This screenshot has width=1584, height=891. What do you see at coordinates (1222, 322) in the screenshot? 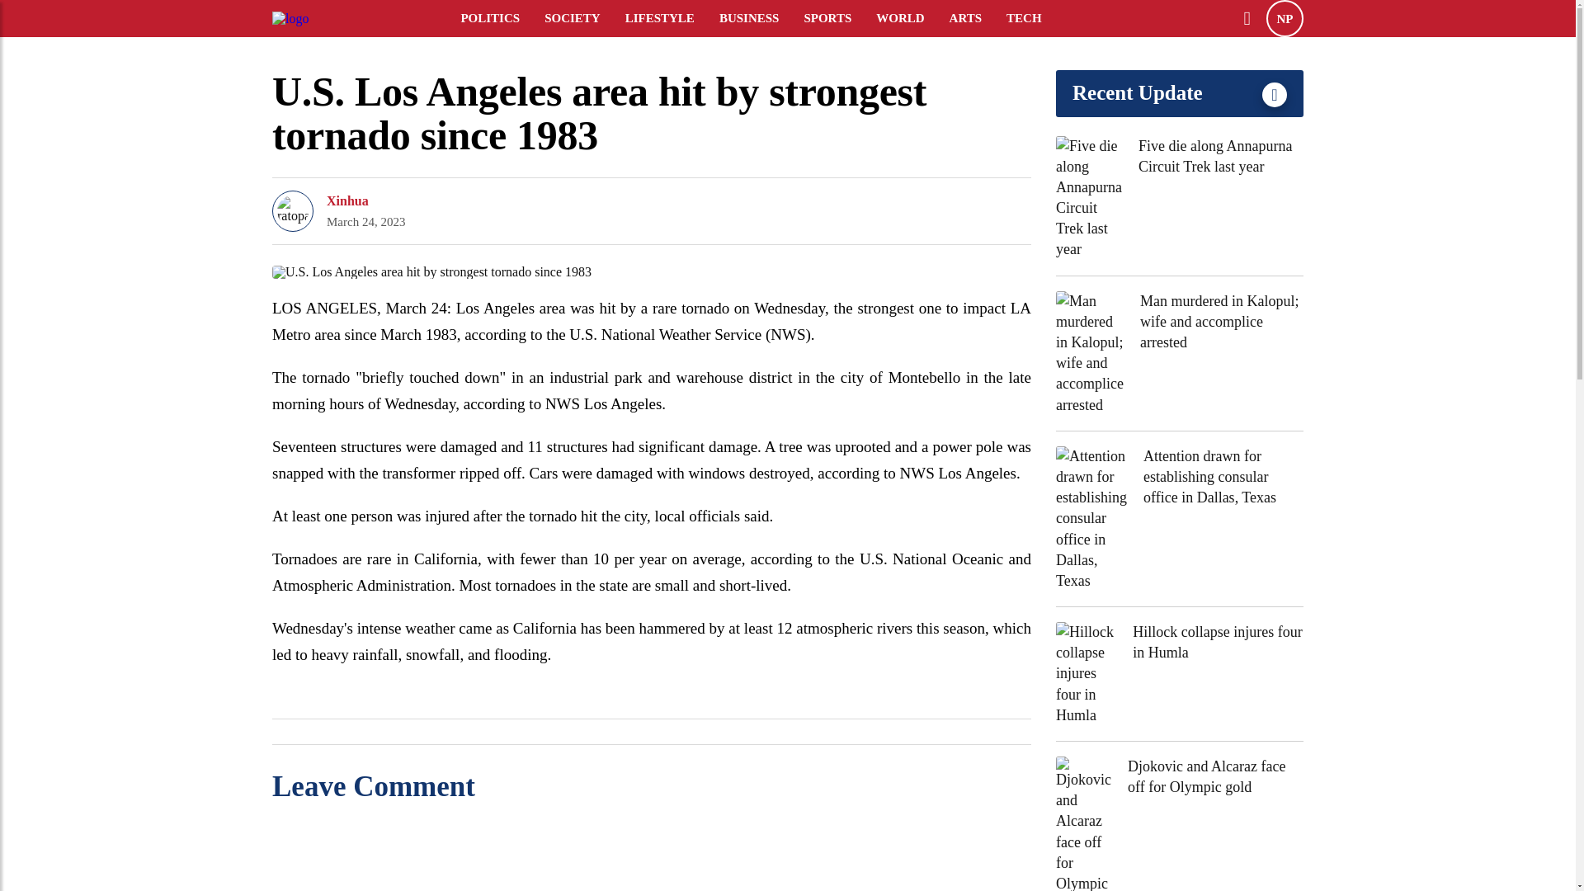
I see `Man murdered in Kalopul; wife and accomplice arrested` at bounding box center [1222, 322].